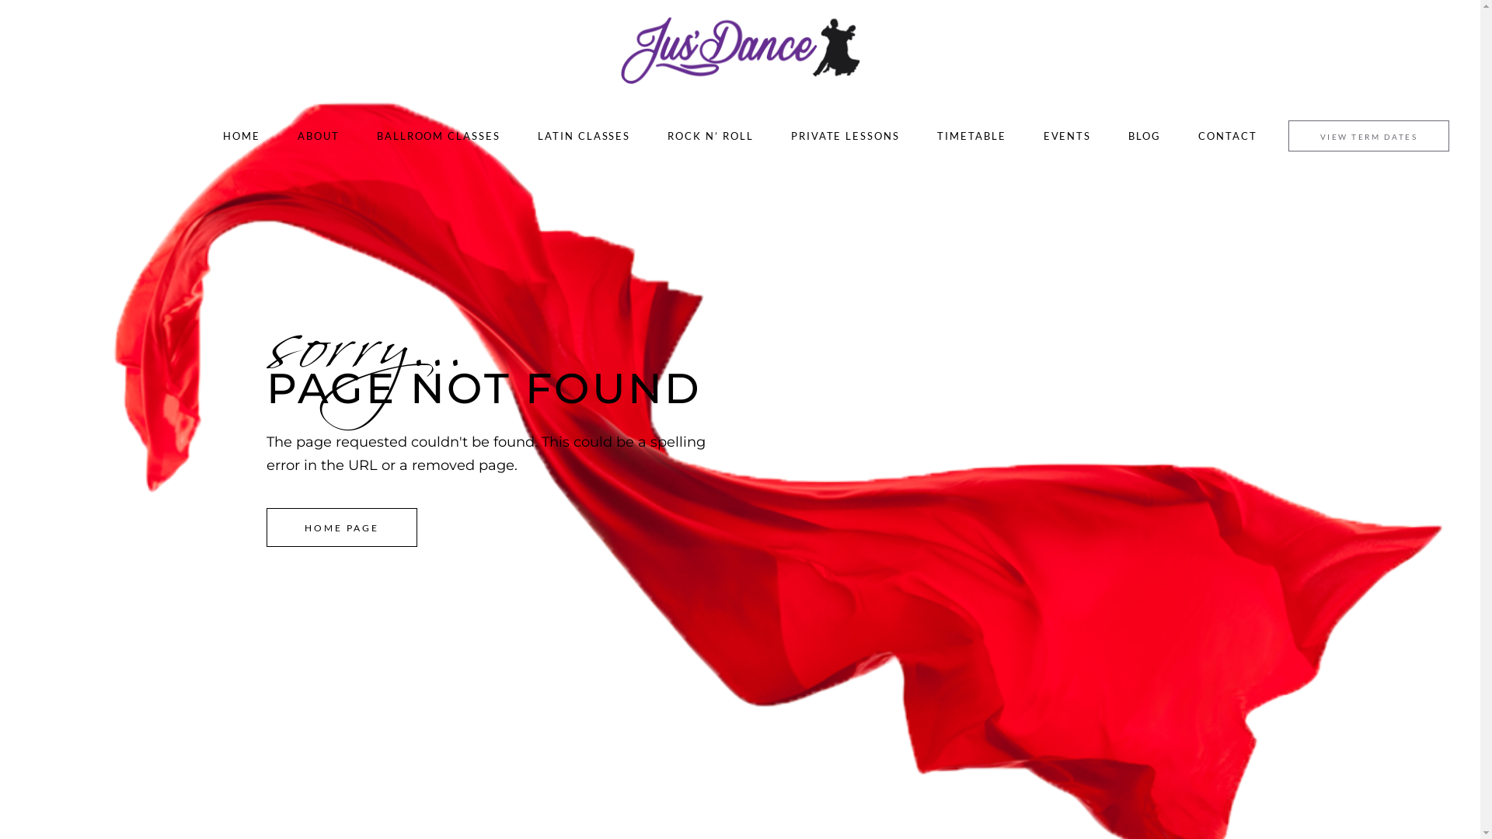 This screenshot has height=839, width=1492. What do you see at coordinates (971, 136) in the screenshot?
I see `TIMETABLE` at bounding box center [971, 136].